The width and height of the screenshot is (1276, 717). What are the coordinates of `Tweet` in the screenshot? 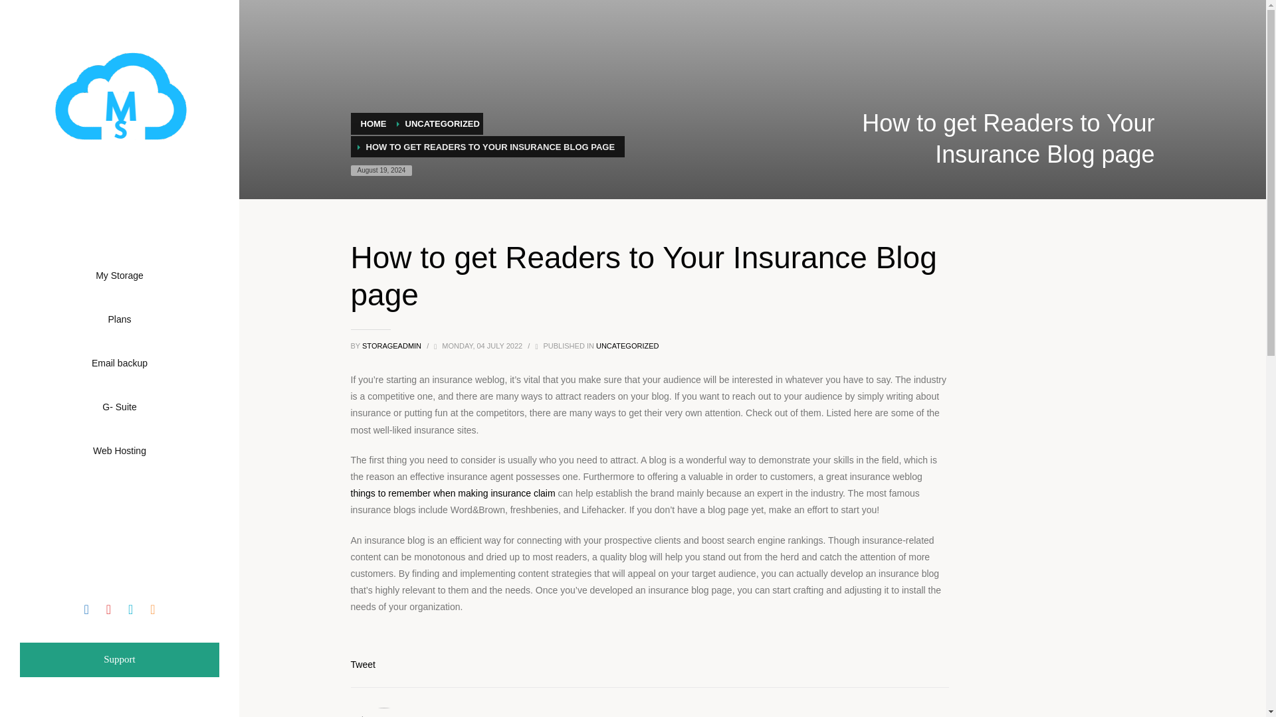 It's located at (120, 362).